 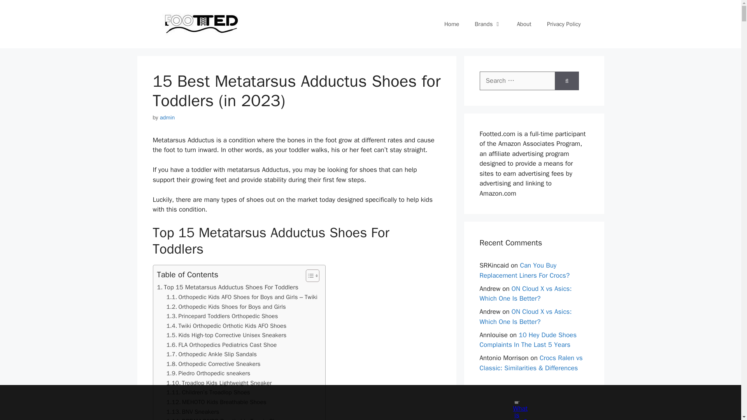 I want to click on Brands, so click(x=488, y=24).